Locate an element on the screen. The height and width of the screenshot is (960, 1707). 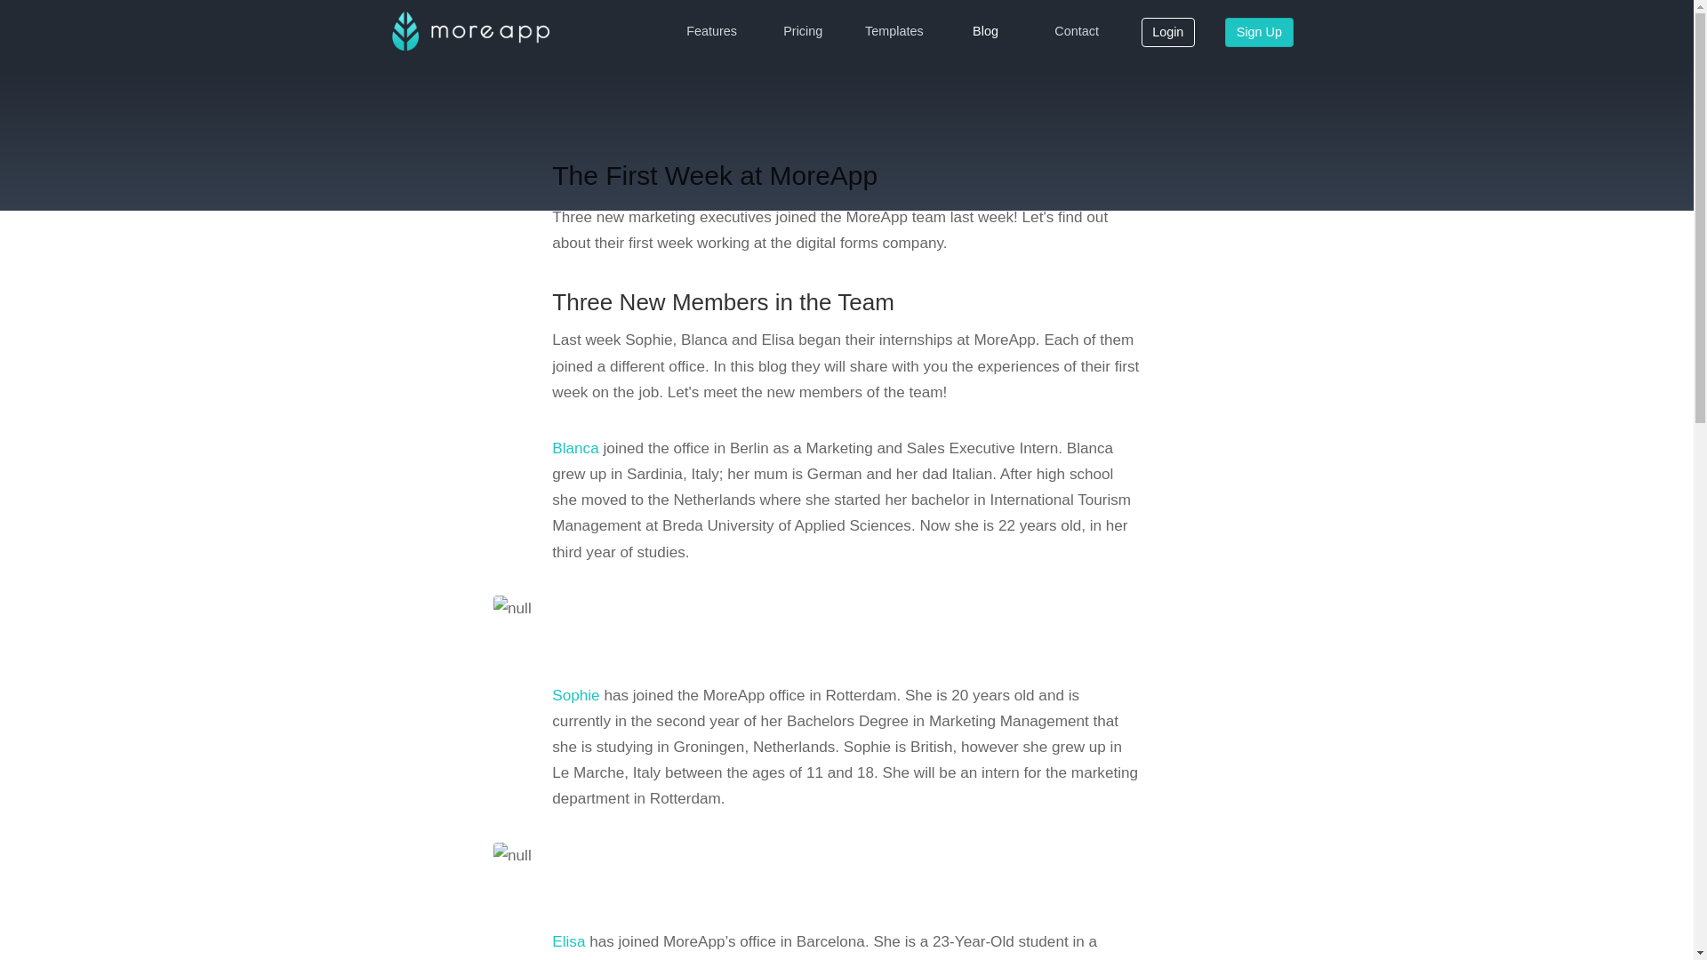
Templates is located at coordinates (894, 31).